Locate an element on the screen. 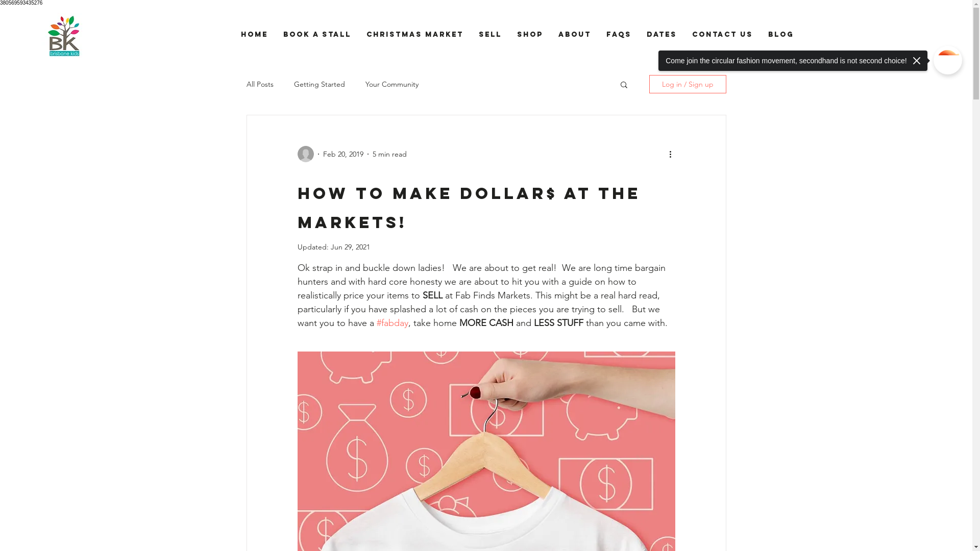  Log in / Sign up is located at coordinates (688, 84).